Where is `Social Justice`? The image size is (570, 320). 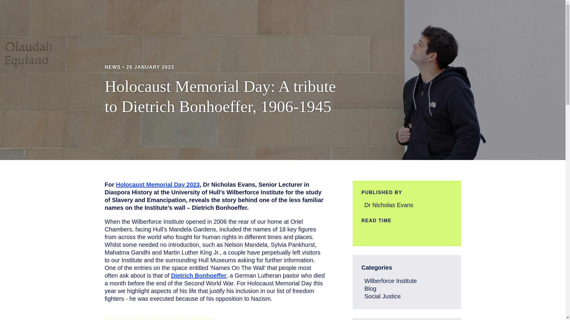
Social Justice is located at coordinates (382, 296).